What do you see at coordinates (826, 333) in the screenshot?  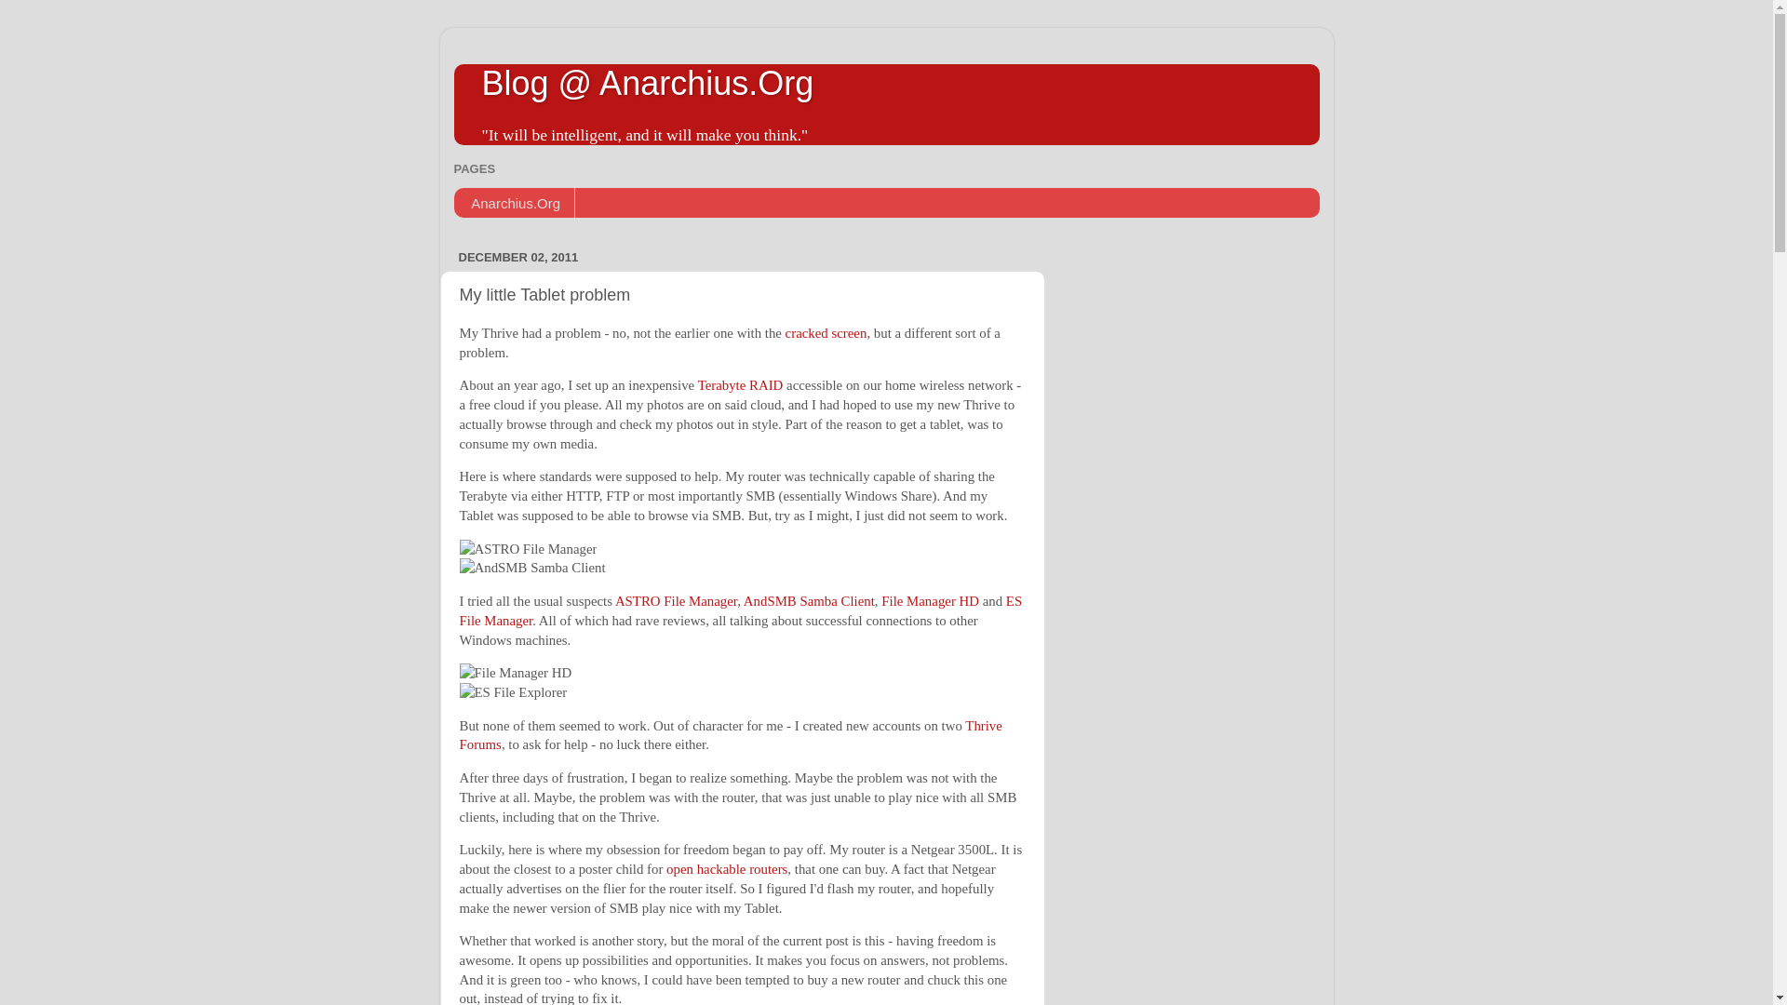 I see `cracked screen` at bounding box center [826, 333].